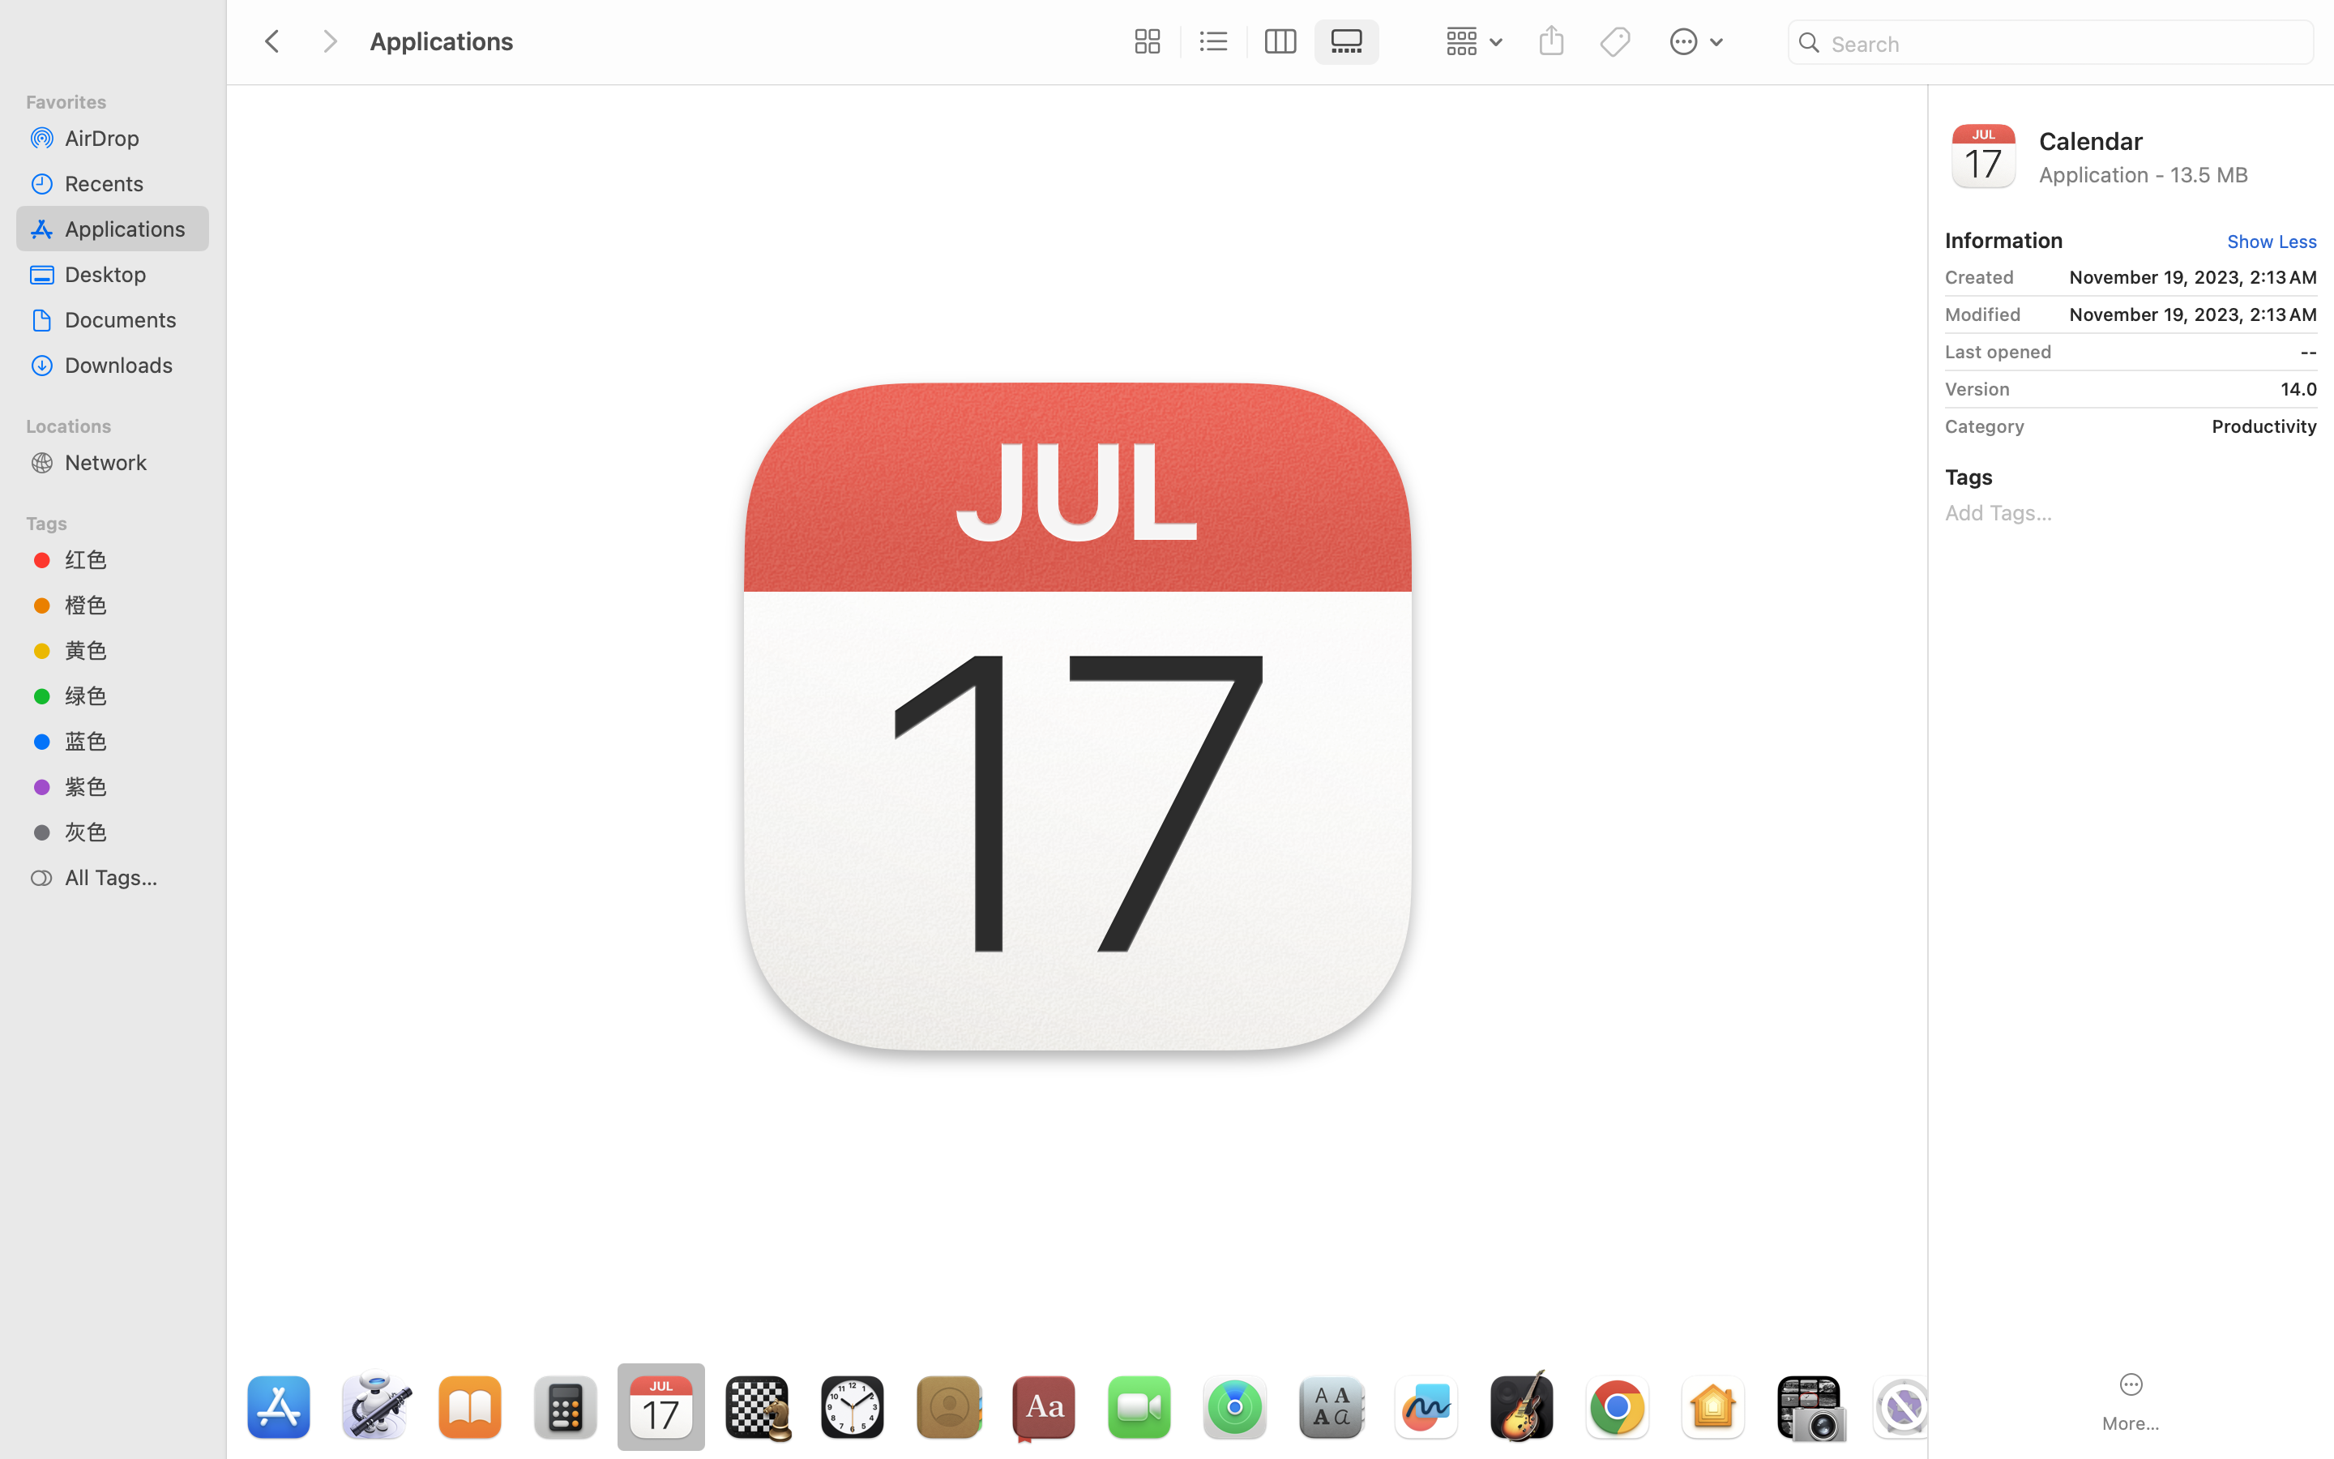 This screenshot has width=2334, height=1459. Describe the element at coordinates (2169, 389) in the screenshot. I see `14.0` at that location.